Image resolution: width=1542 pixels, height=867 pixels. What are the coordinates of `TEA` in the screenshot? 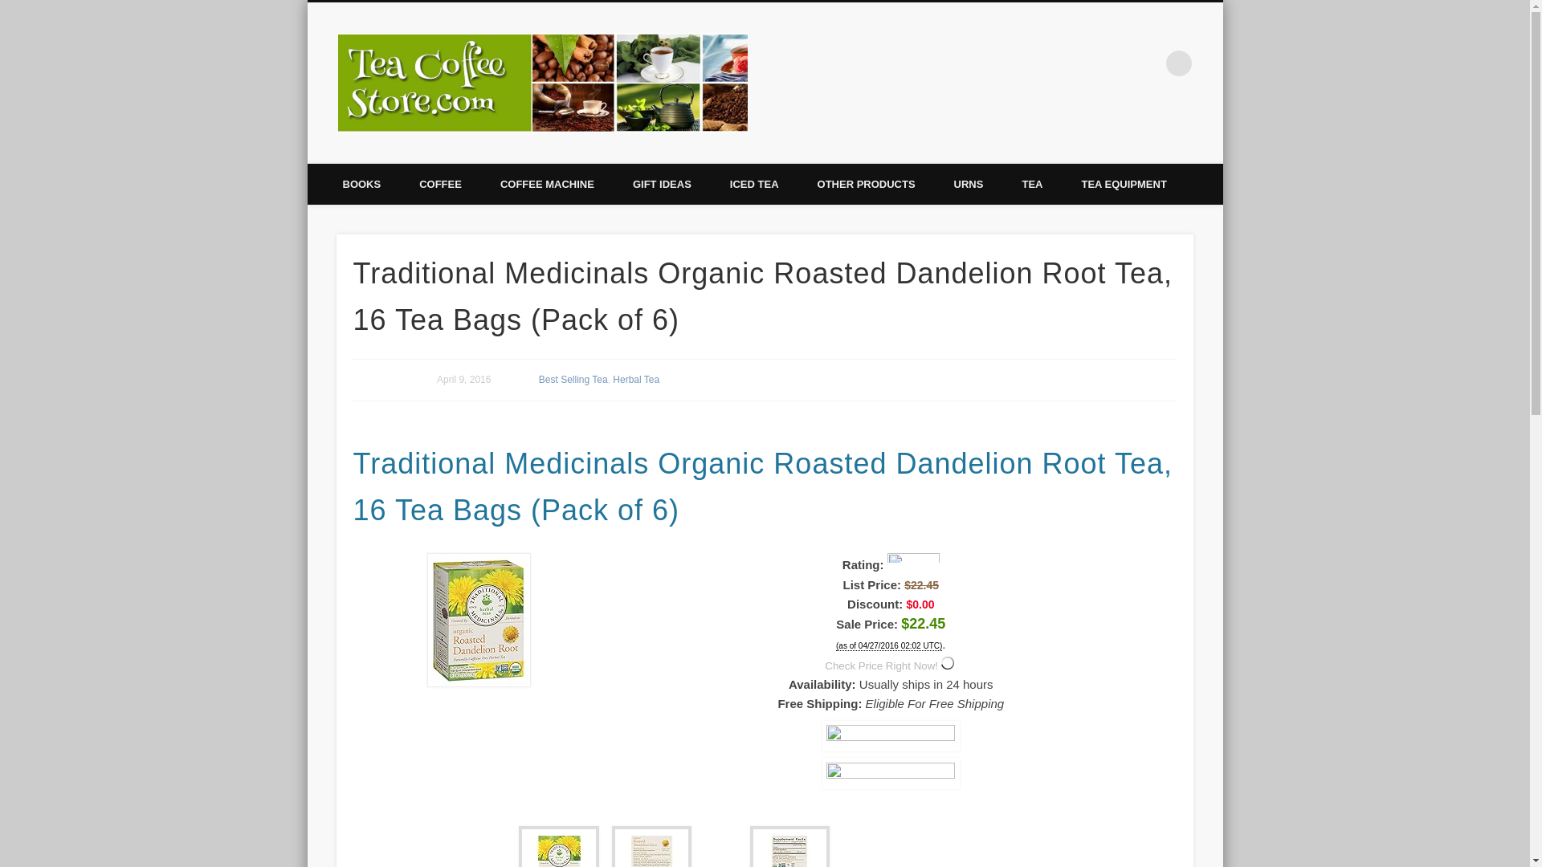 It's located at (1032, 184).